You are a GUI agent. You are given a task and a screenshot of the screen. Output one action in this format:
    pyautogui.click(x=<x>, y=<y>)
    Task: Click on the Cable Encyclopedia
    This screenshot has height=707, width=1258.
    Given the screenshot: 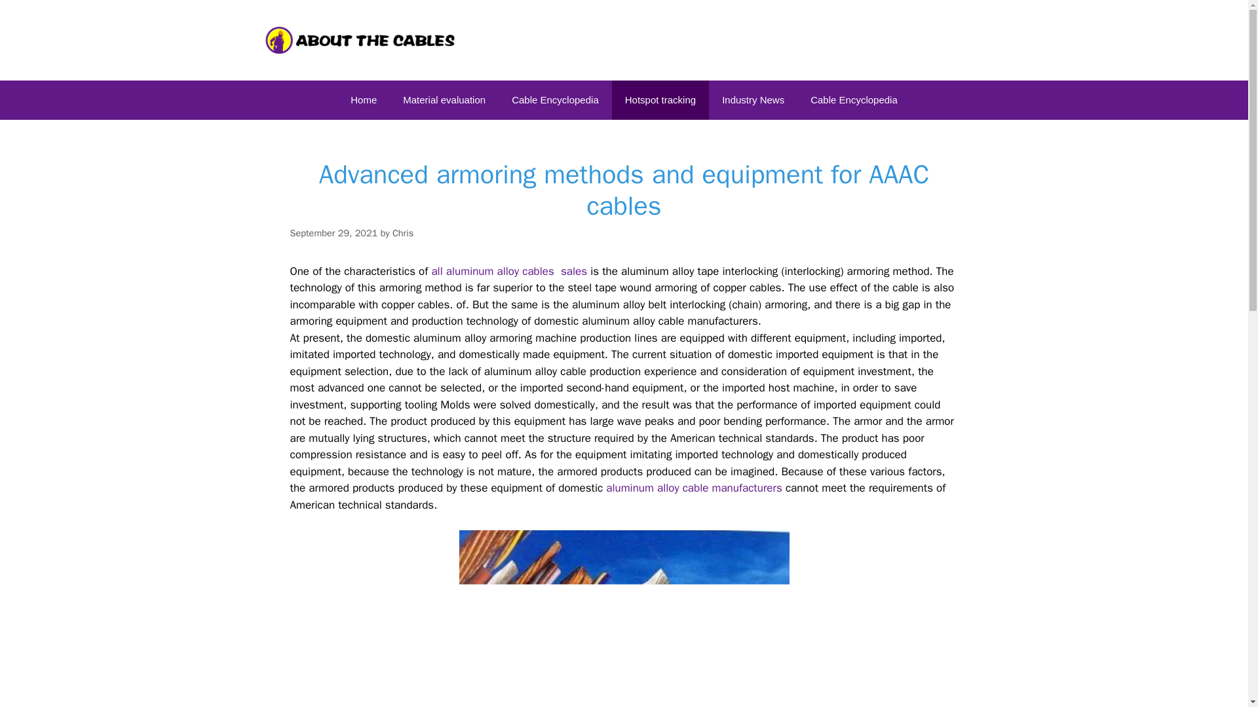 What is the action you would take?
    pyautogui.click(x=854, y=100)
    